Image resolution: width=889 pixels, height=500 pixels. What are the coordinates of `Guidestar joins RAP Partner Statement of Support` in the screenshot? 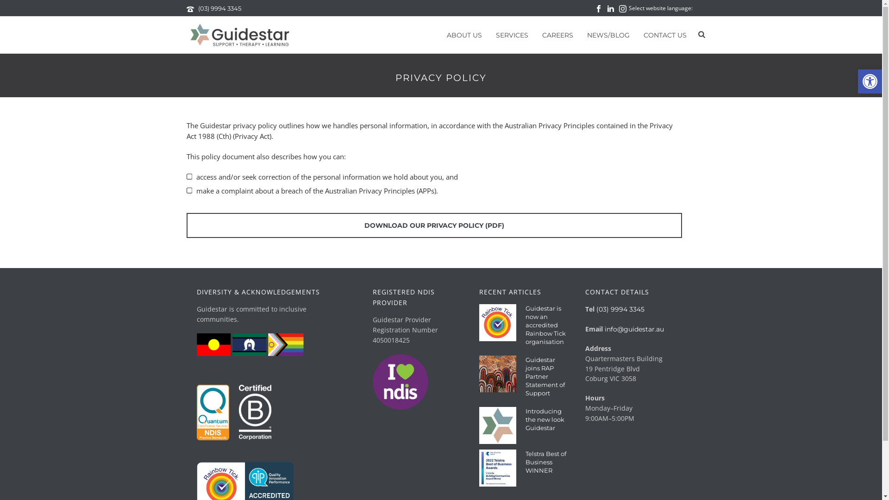 It's located at (547, 376).